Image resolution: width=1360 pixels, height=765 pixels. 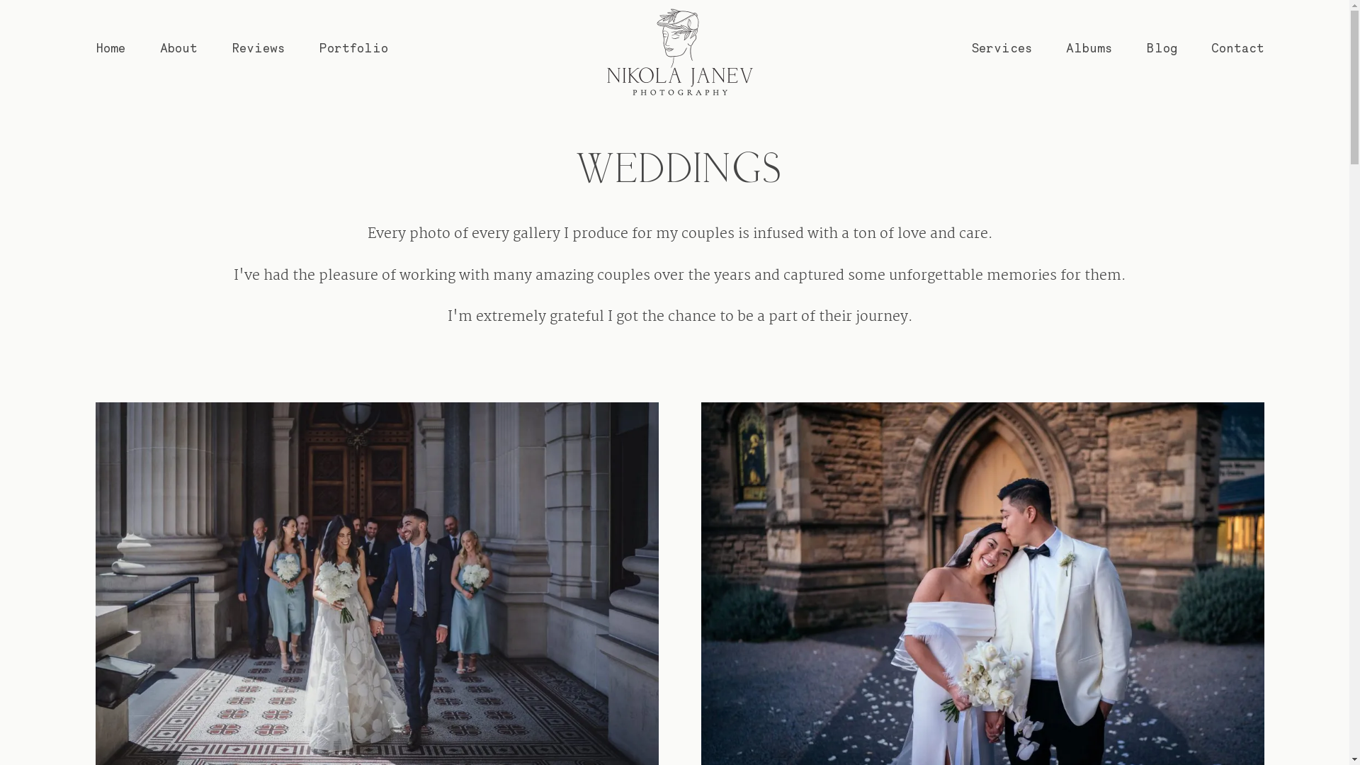 What do you see at coordinates (1002, 48) in the screenshot?
I see `Services` at bounding box center [1002, 48].